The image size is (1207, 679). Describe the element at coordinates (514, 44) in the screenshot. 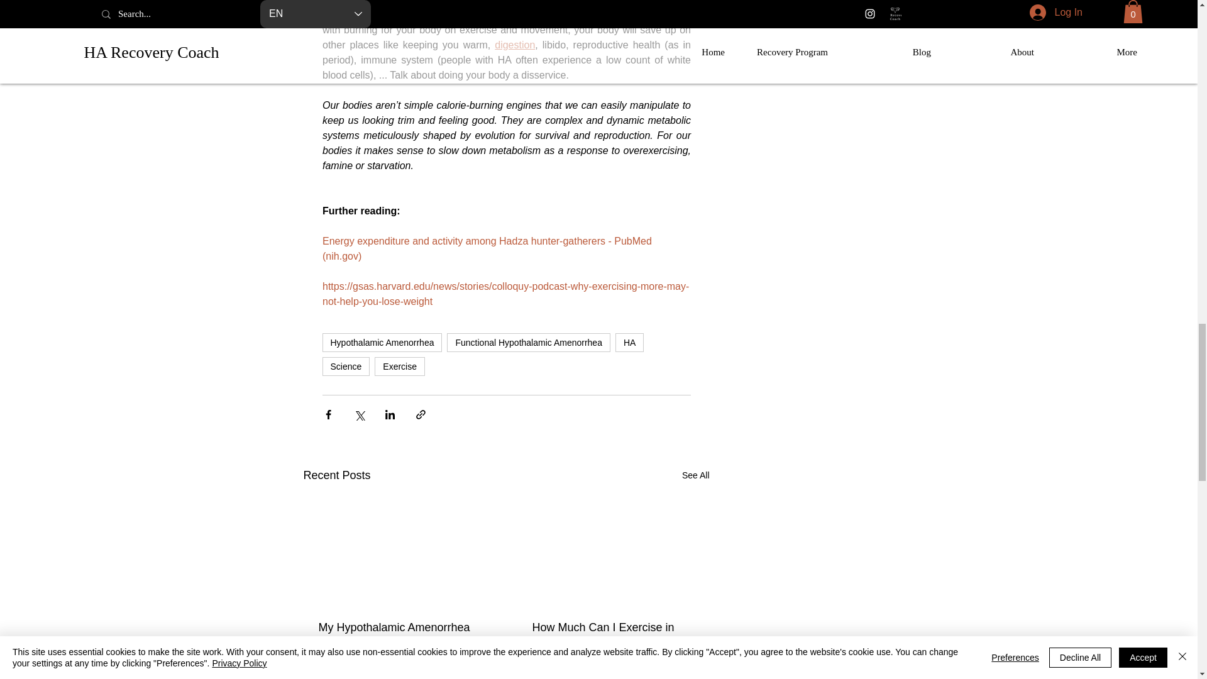

I see `digestion` at that location.